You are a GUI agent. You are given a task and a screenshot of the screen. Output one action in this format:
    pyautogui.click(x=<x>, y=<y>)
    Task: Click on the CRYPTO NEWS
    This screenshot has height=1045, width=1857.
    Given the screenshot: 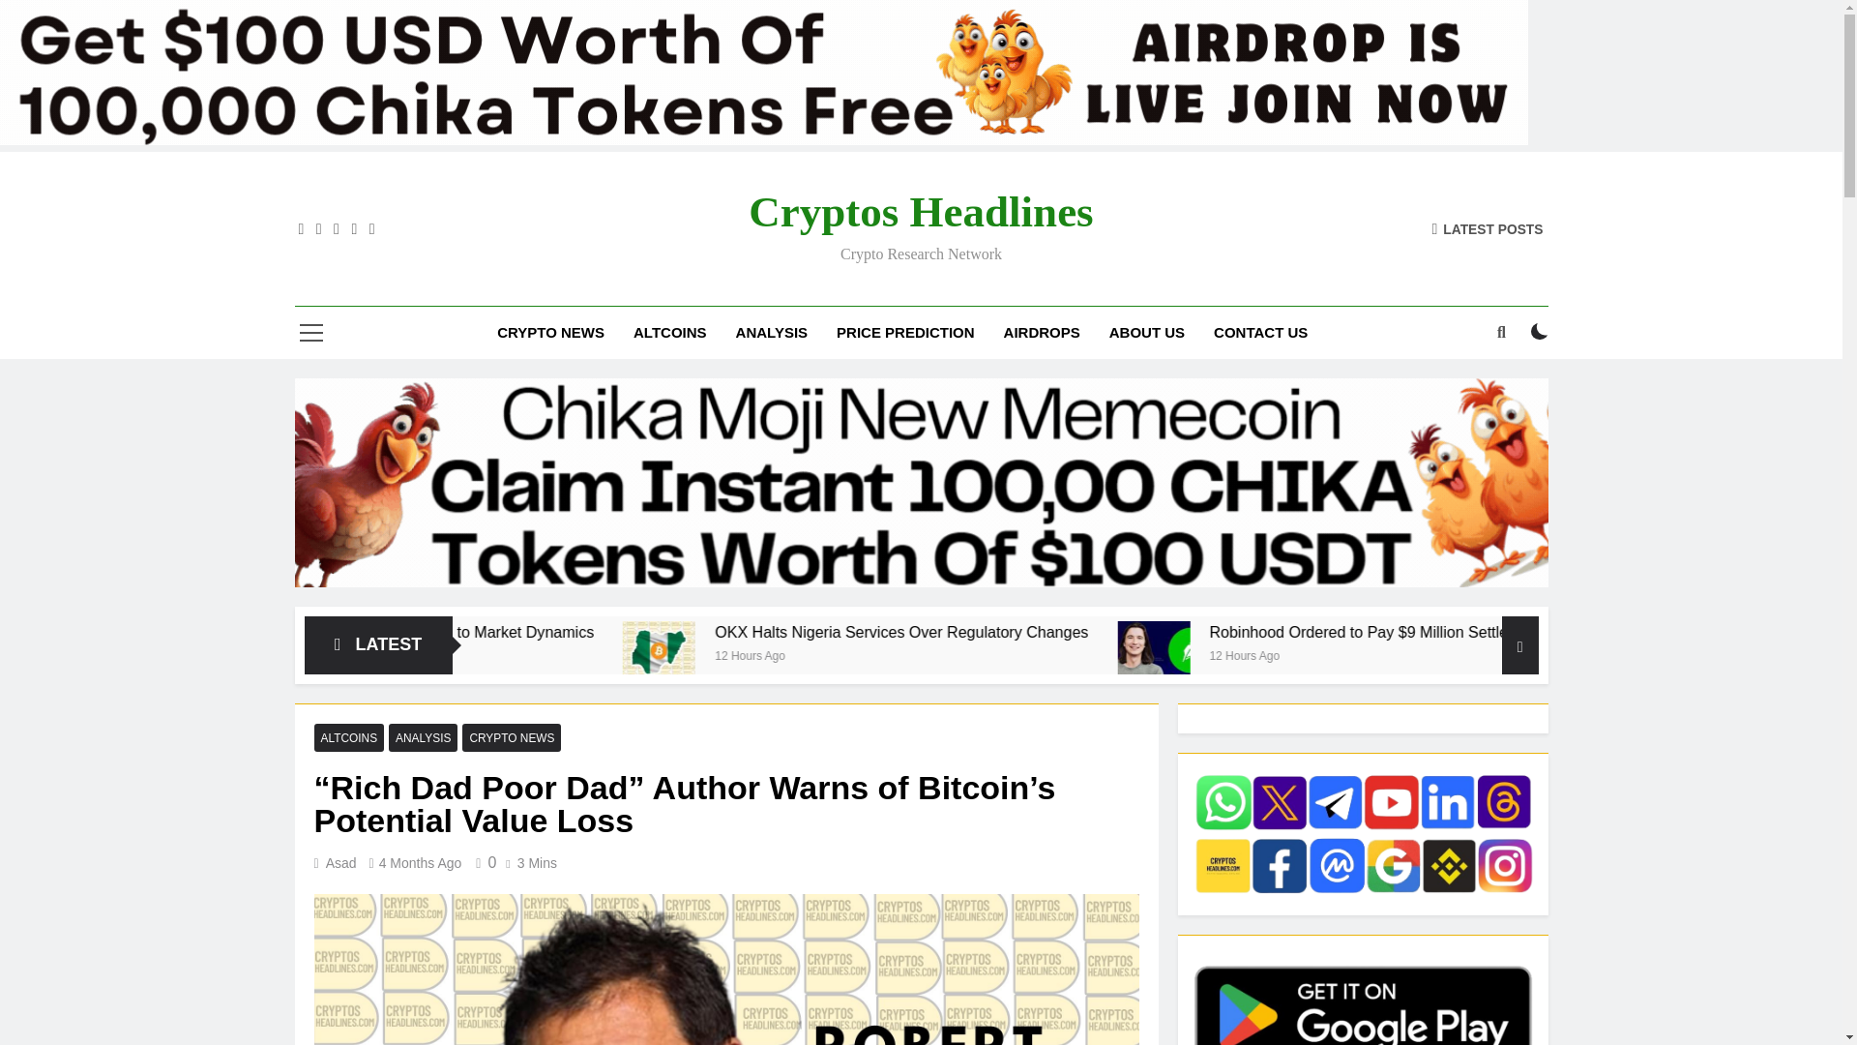 What is the action you would take?
    pyautogui.click(x=550, y=333)
    